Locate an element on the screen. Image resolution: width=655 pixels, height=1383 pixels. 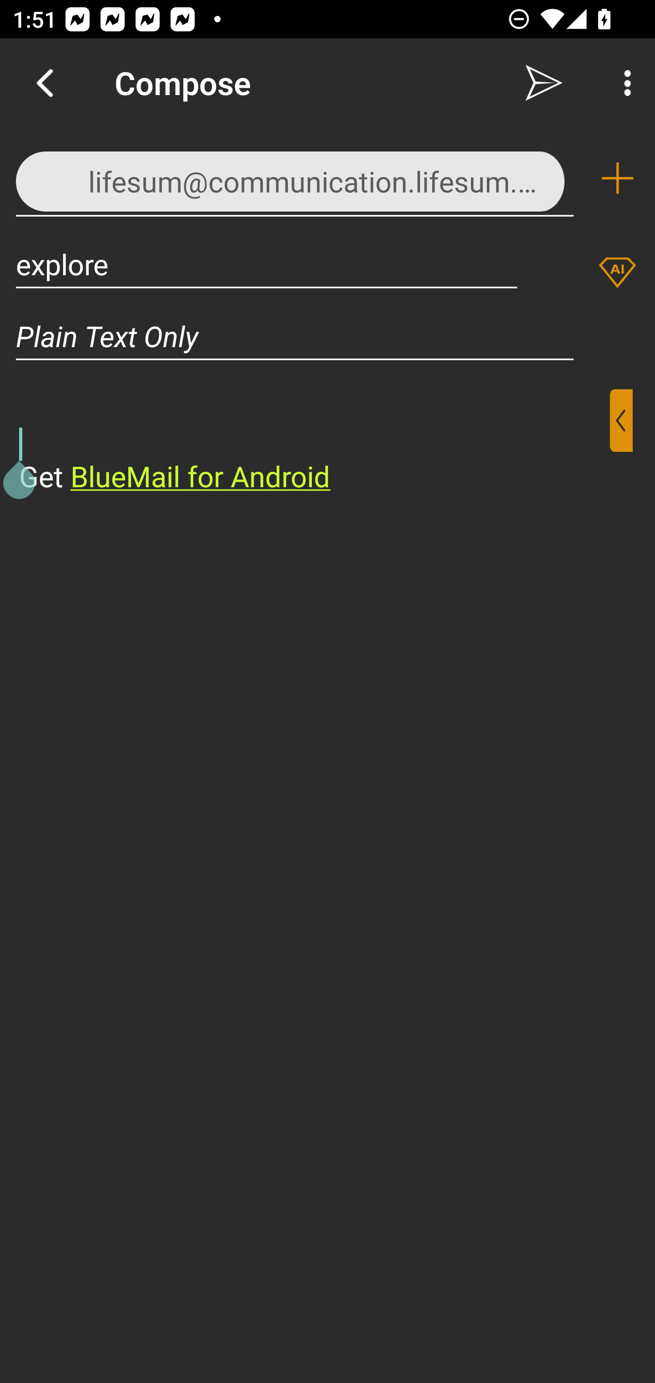
Add recipient (To) is located at coordinates (617, 178).